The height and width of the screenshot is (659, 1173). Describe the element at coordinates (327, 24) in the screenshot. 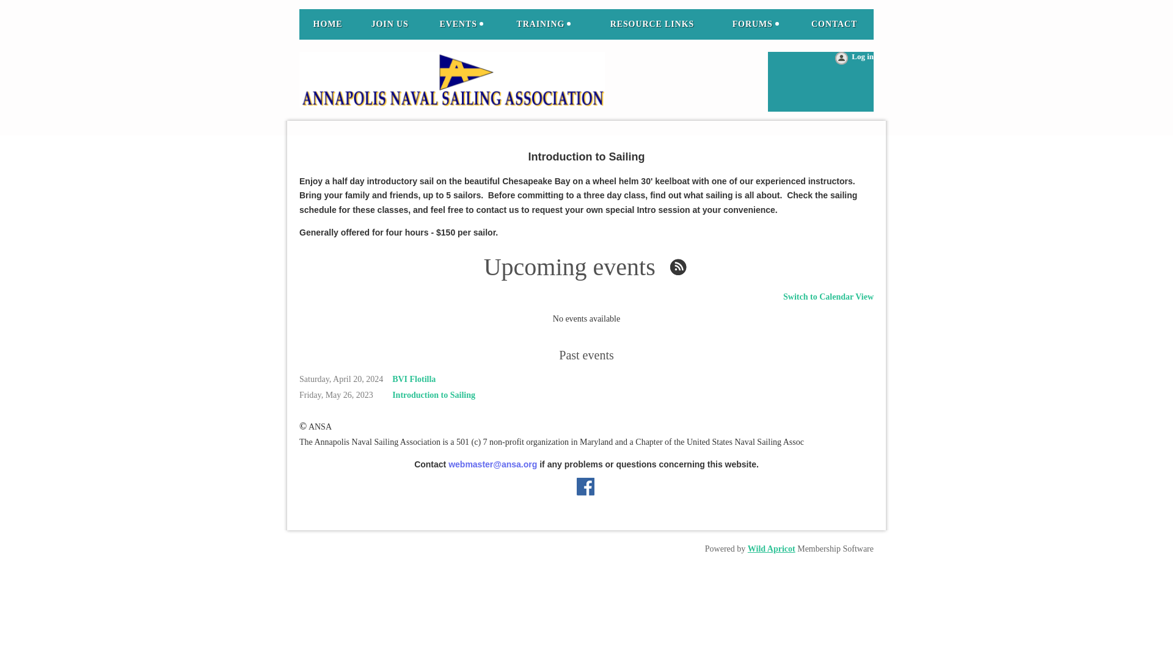

I see `Home` at that location.